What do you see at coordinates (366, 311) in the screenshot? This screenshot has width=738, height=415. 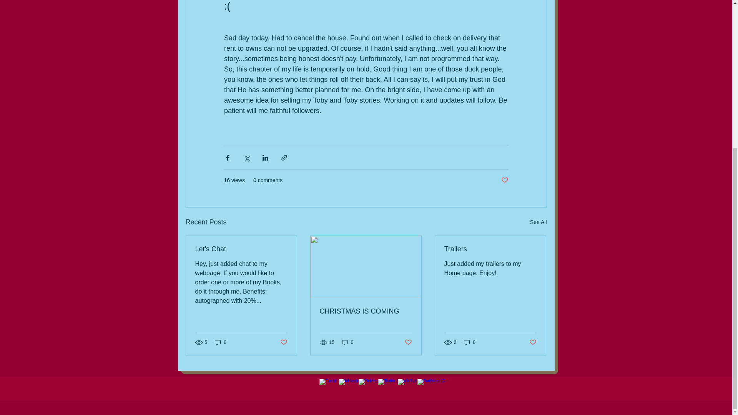 I see `CHRISTMAS IS COMING` at bounding box center [366, 311].